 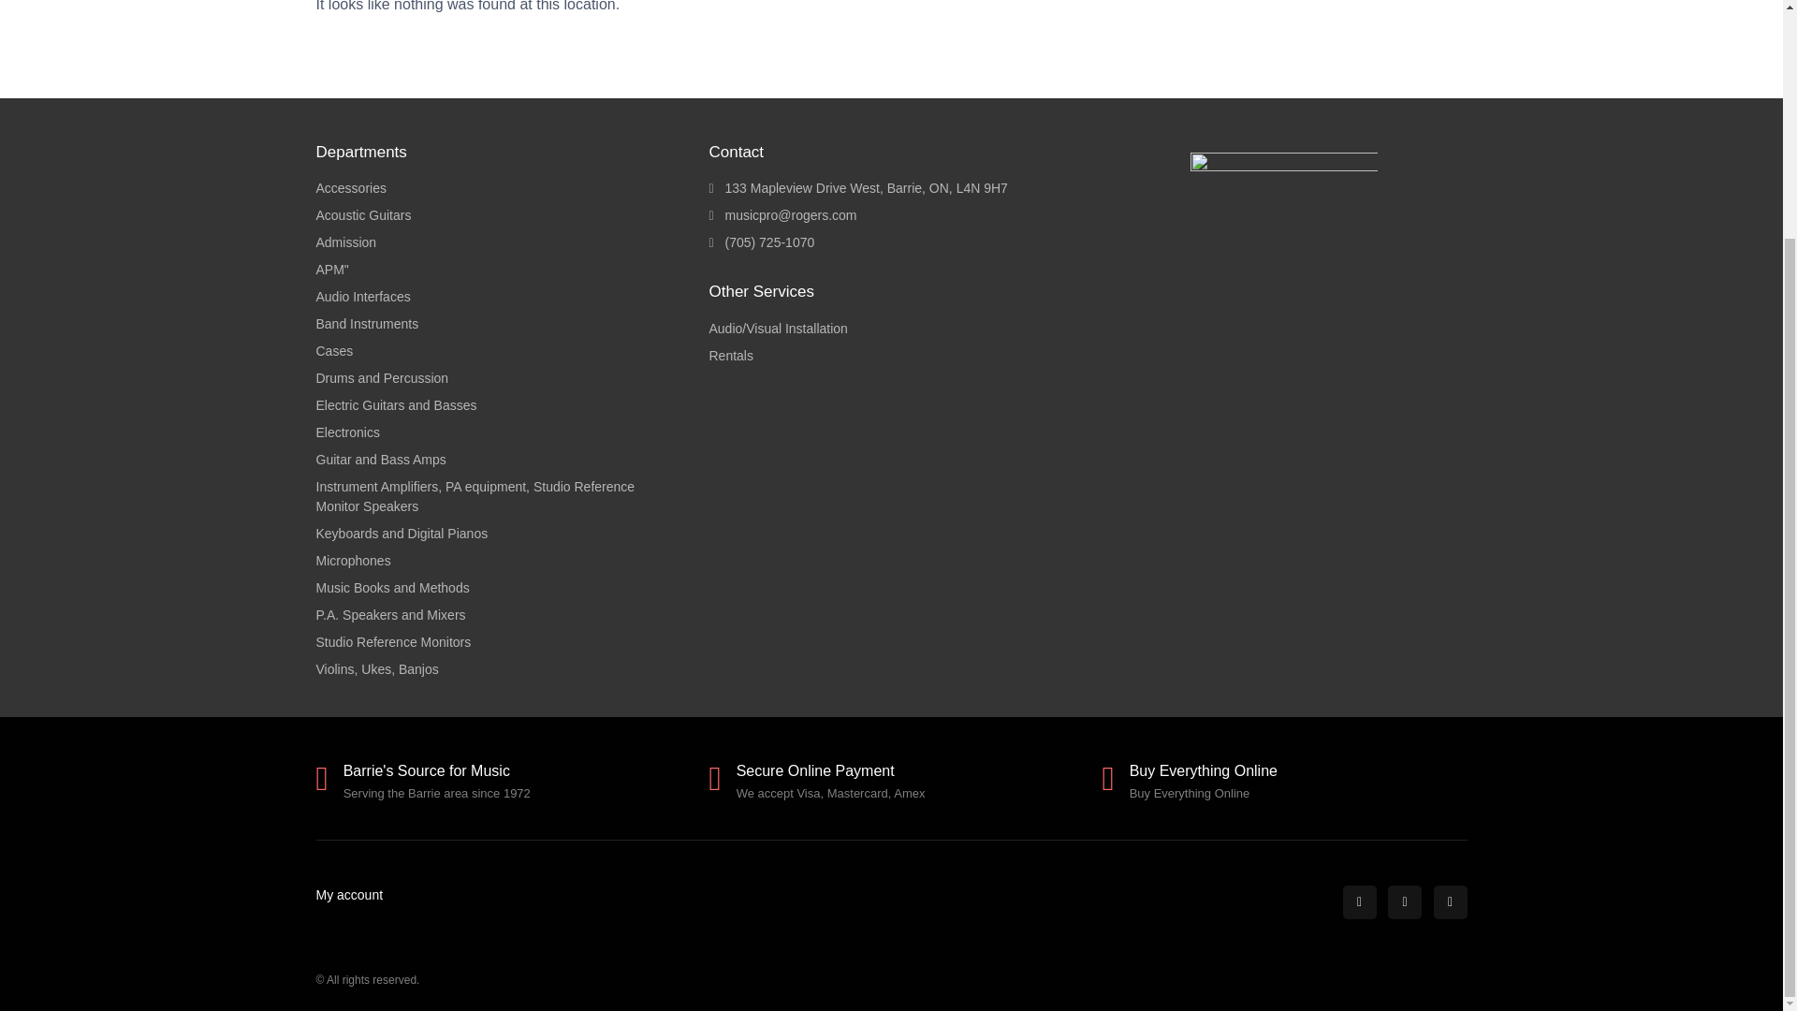 I want to click on Electronics, so click(x=498, y=432).